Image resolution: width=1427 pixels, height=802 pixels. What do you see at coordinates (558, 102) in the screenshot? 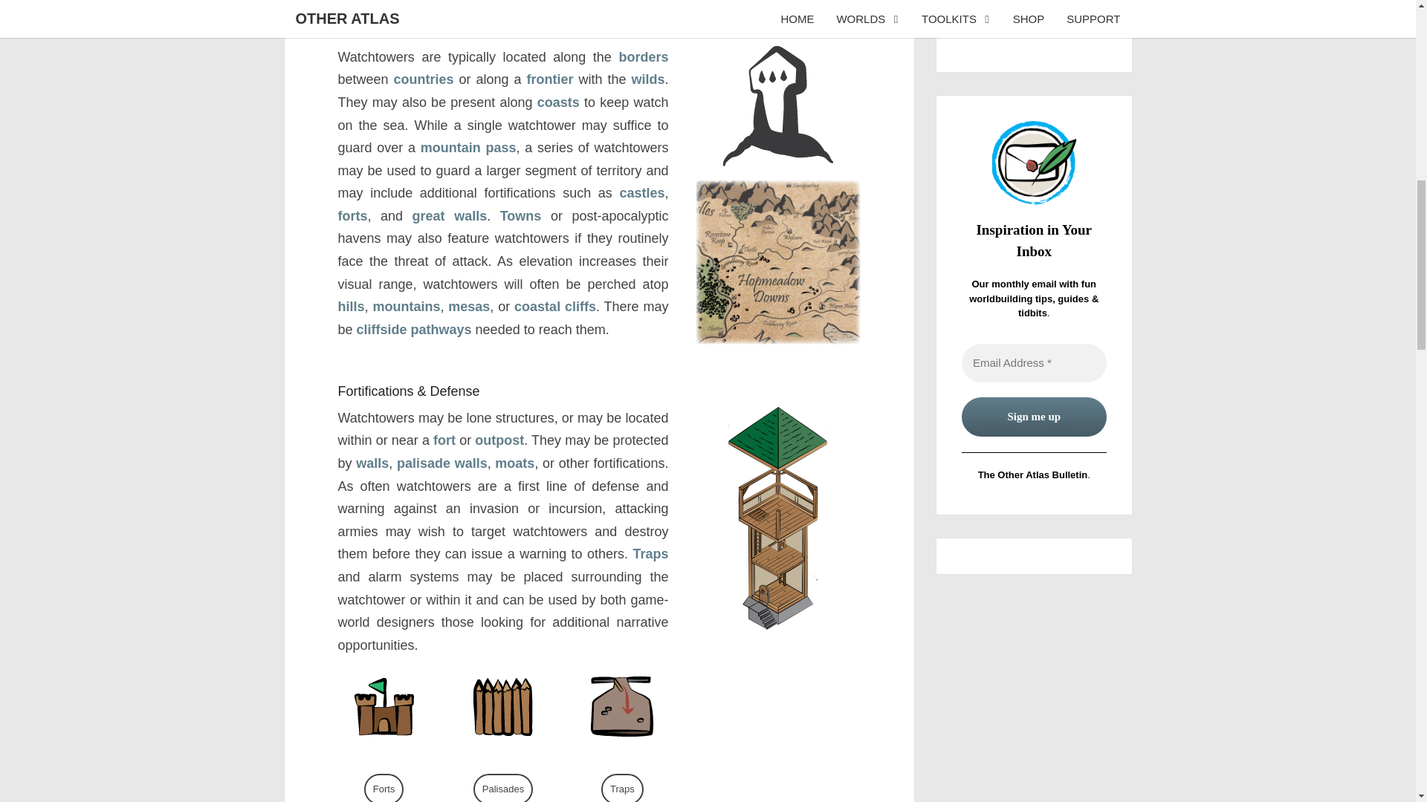
I see `coasts` at bounding box center [558, 102].